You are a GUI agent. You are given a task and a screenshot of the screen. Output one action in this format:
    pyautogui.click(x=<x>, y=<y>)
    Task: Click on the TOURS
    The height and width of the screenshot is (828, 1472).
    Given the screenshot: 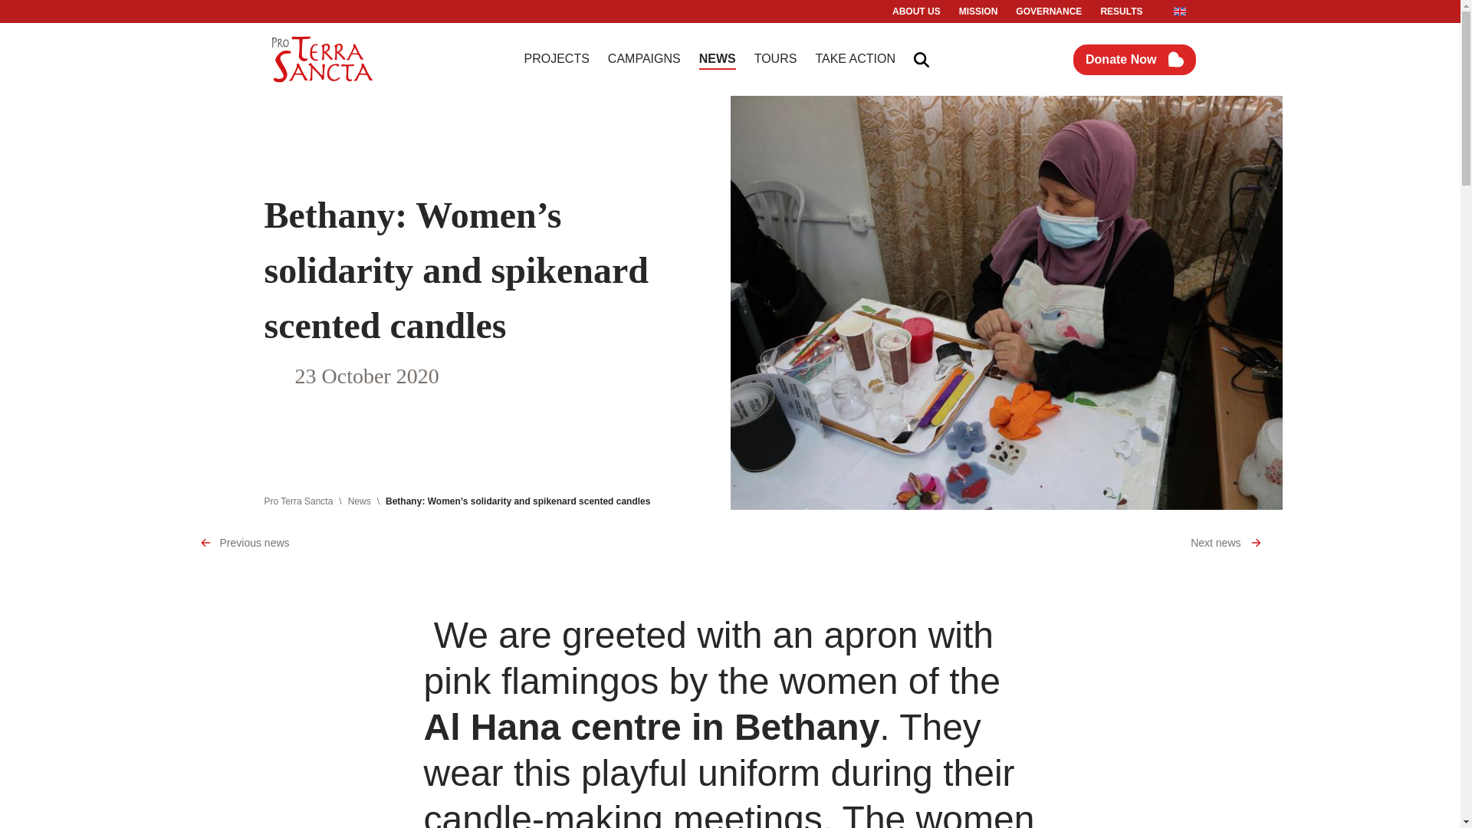 What is the action you would take?
    pyautogui.click(x=776, y=58)
    